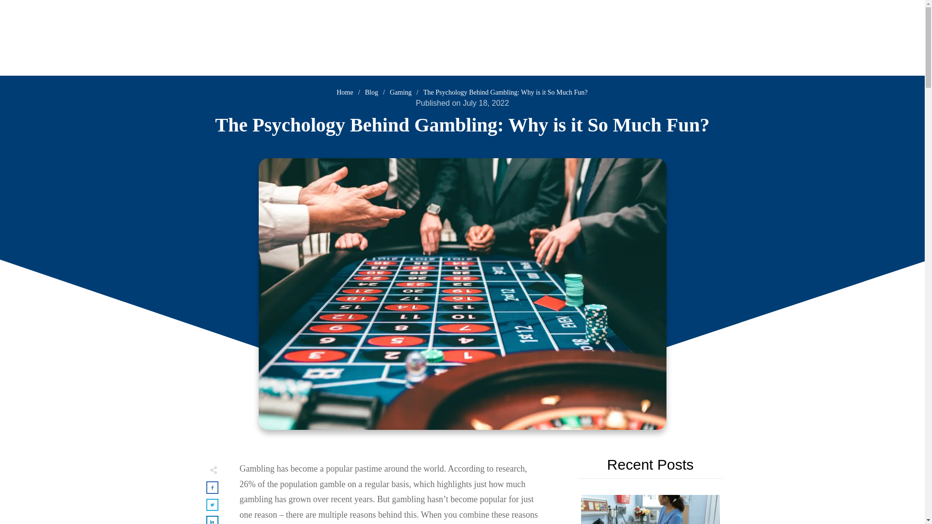 The width and height of the screenshot is (932, 524). I want to click on Blog, so click(372, 92).